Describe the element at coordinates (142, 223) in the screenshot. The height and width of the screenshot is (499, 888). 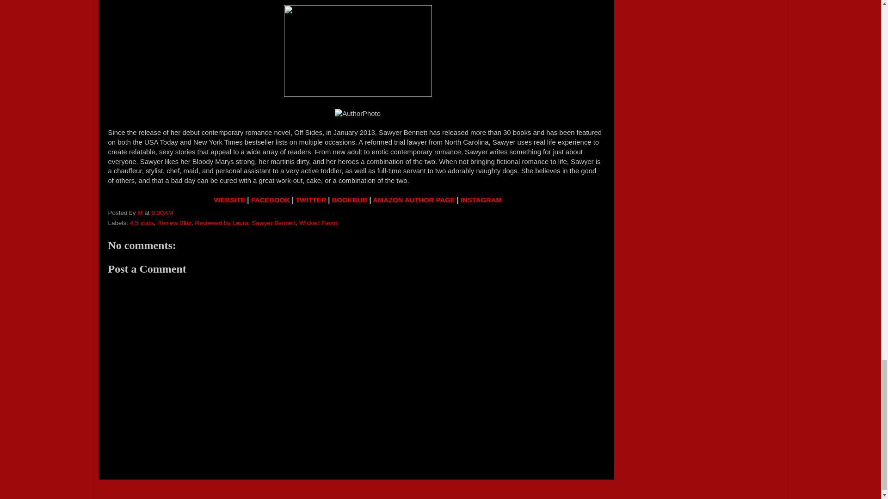
I see `4.5 stars` at that location.